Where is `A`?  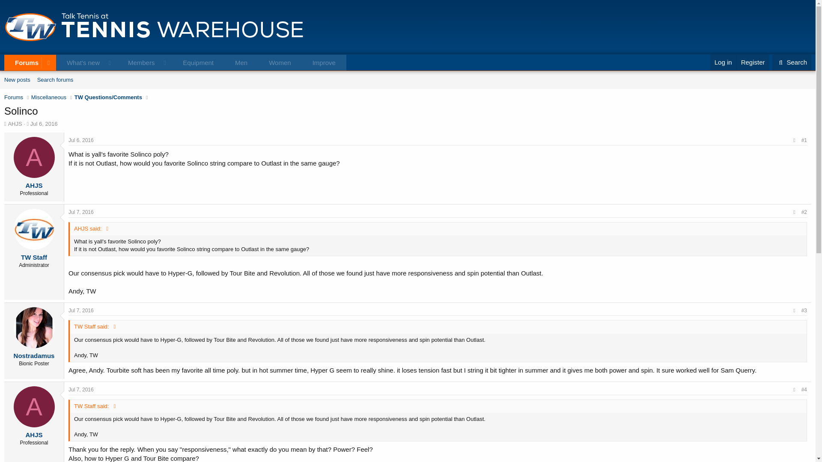 A is located at coordinates (34, 157).